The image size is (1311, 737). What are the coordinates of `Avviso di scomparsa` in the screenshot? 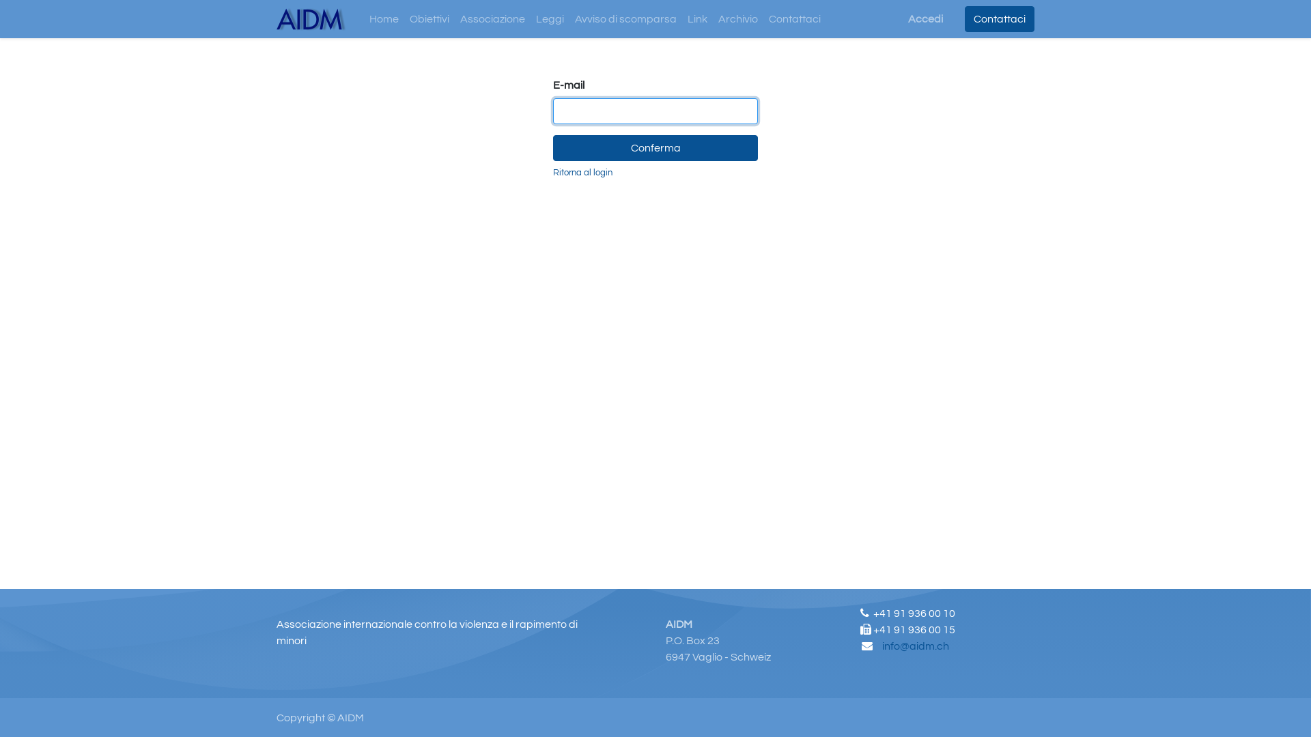 It's located at (625, 19).